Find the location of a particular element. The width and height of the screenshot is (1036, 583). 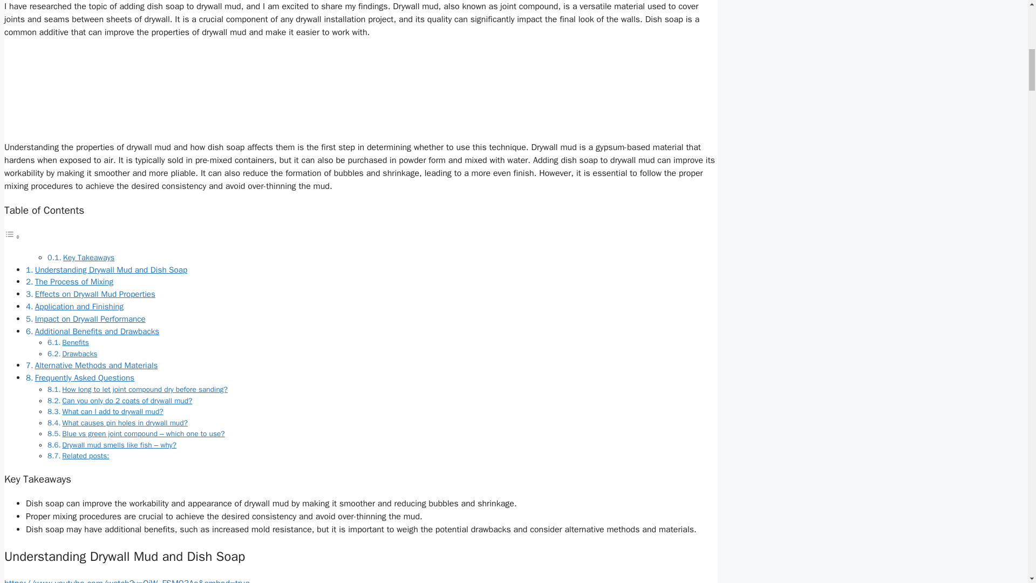

Understanding Drywall Mud and Dish Soap is located at coordinates (111, 270).